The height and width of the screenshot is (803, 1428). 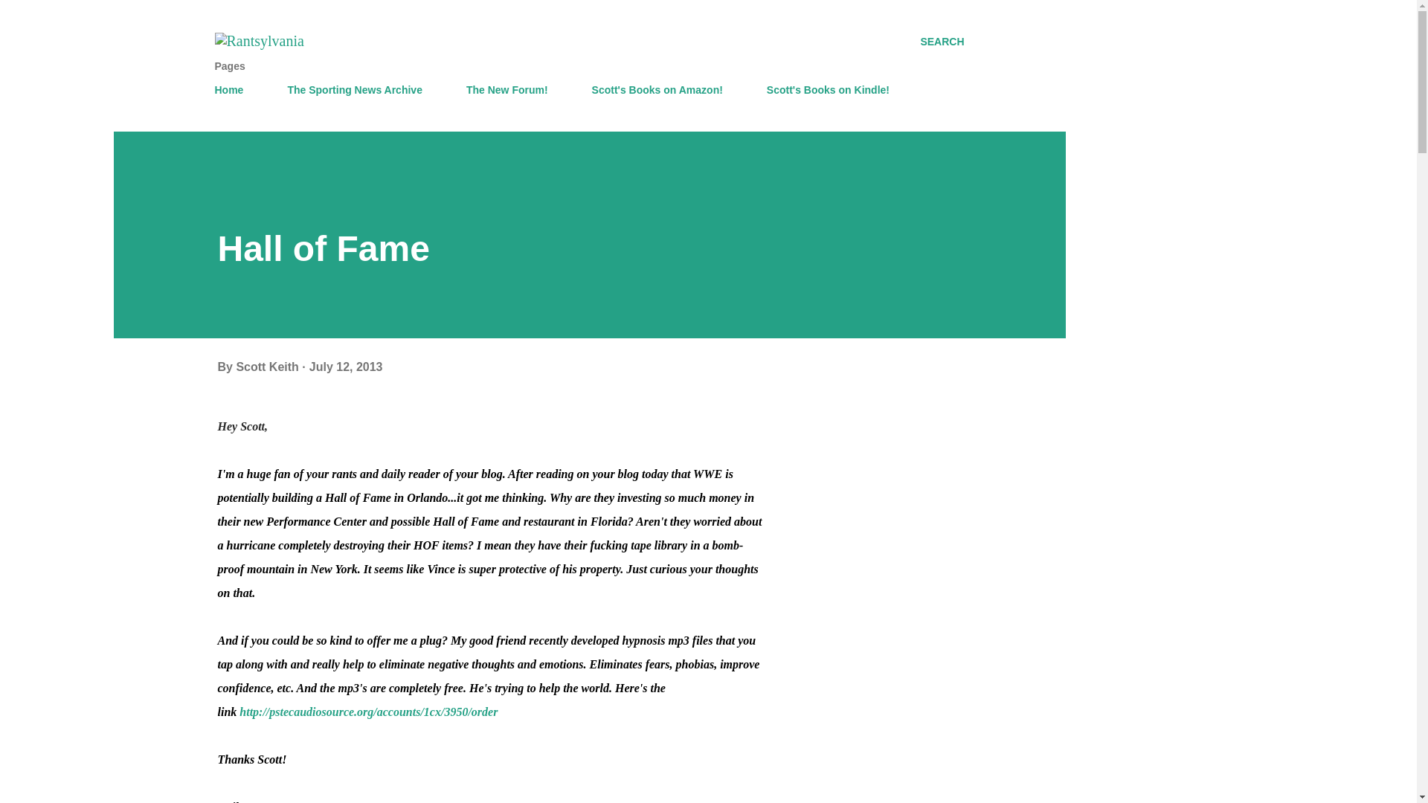 I want to click on Scott's Books on Amazon!, so click(x=657, y=90).